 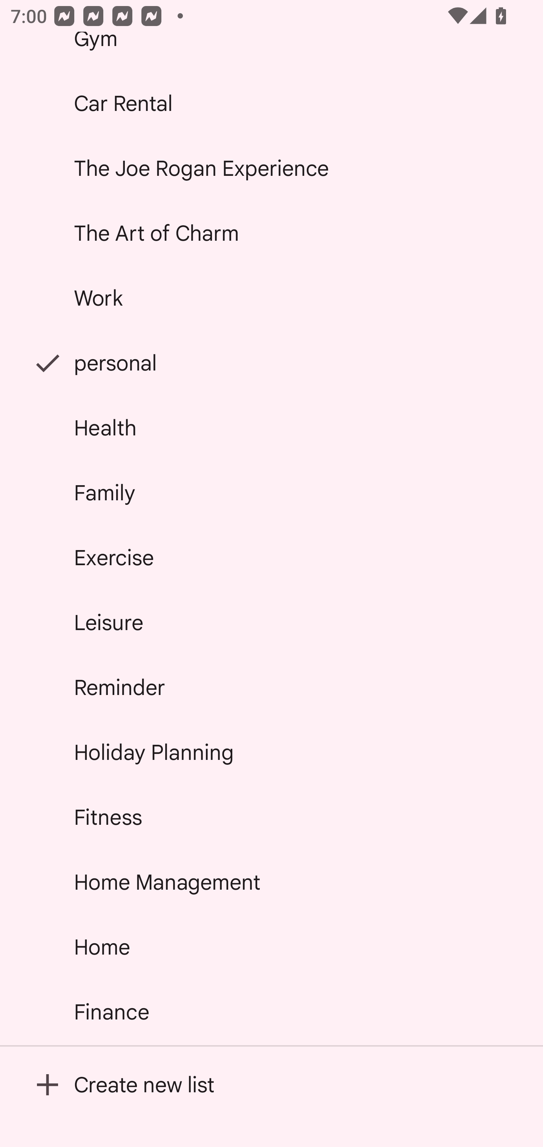 What do you see at coordinates (271, 947) in the screenshot?
I see `Home` at bounding box center [271, 947].